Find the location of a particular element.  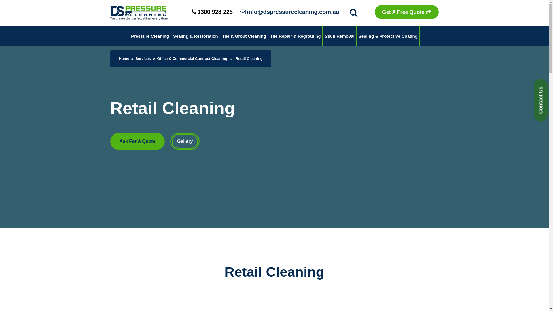

Services is located at coordinates (143, 59).